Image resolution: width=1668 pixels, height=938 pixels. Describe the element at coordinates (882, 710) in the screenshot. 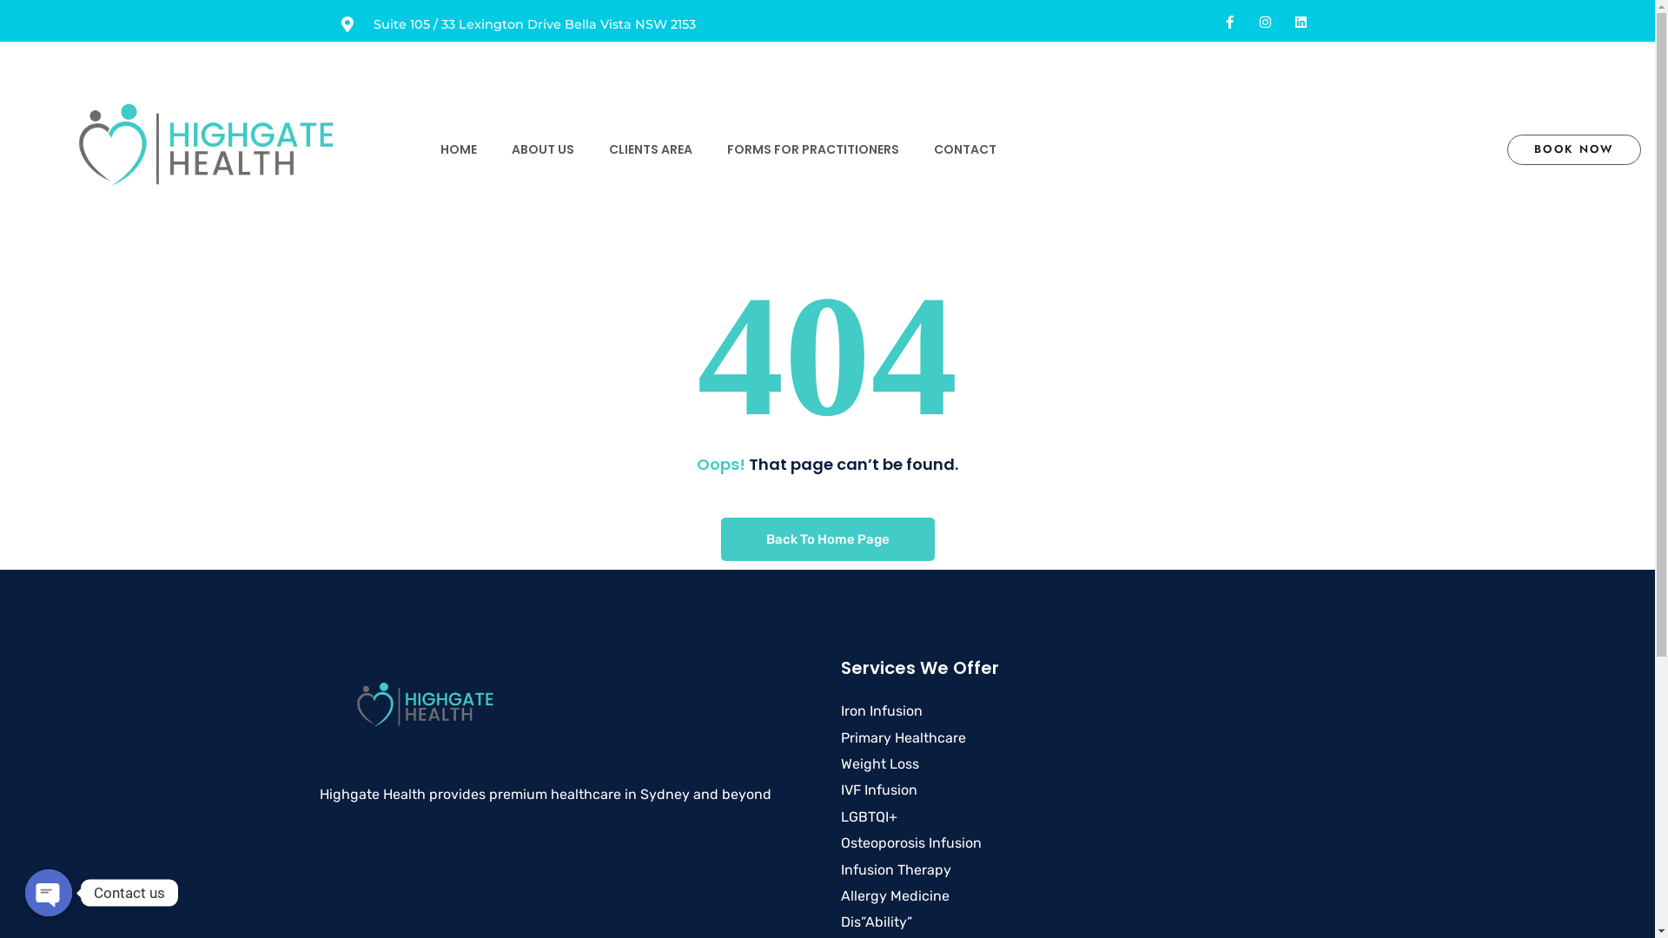

I see `Iron Infusion` at that location.